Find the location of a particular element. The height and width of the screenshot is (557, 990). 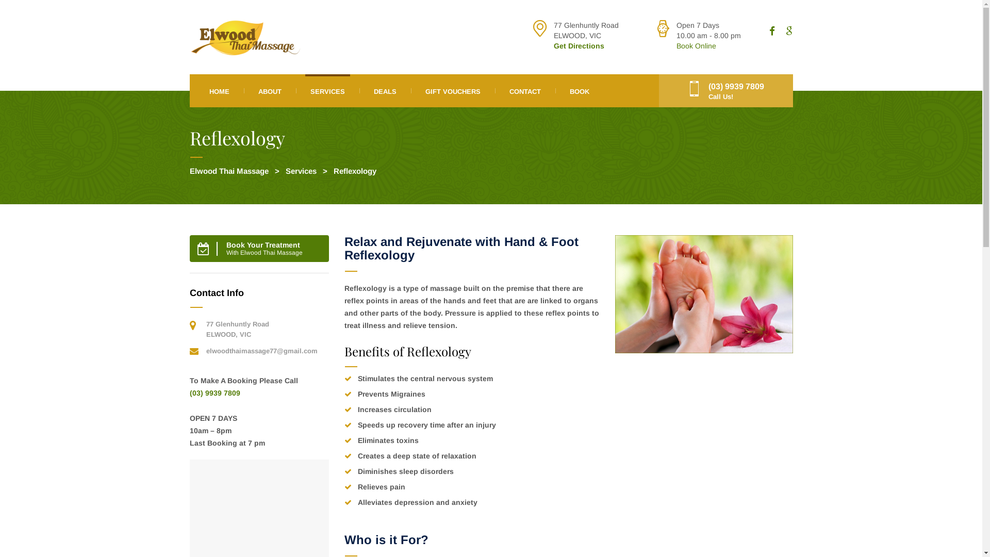

Elwood Thai Massage is located at coordinates (229, 171).